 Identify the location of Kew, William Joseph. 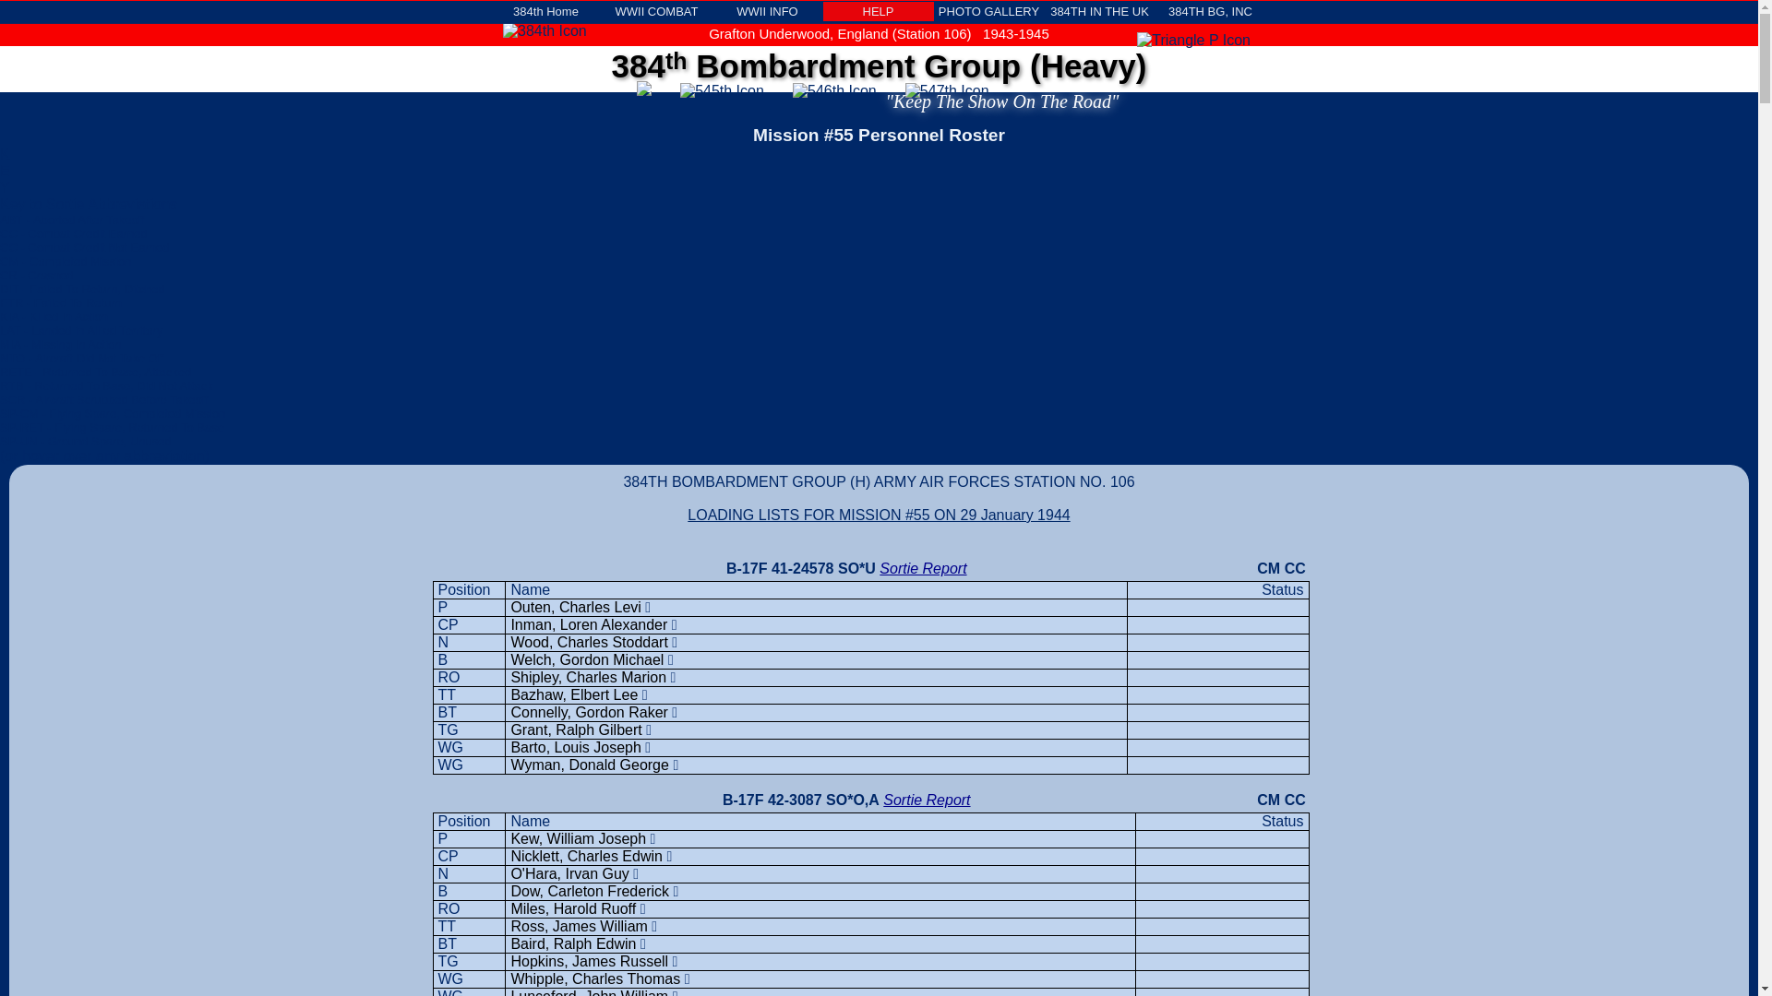
(578, 839).